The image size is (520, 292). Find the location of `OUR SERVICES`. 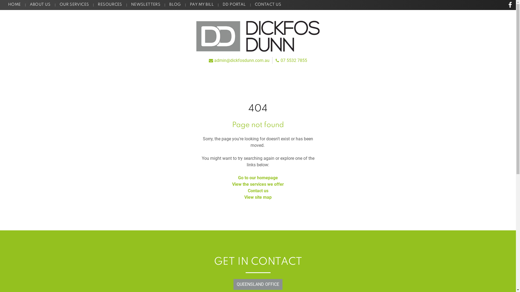

OUR SERVICES is located at coordinates (74, 5).